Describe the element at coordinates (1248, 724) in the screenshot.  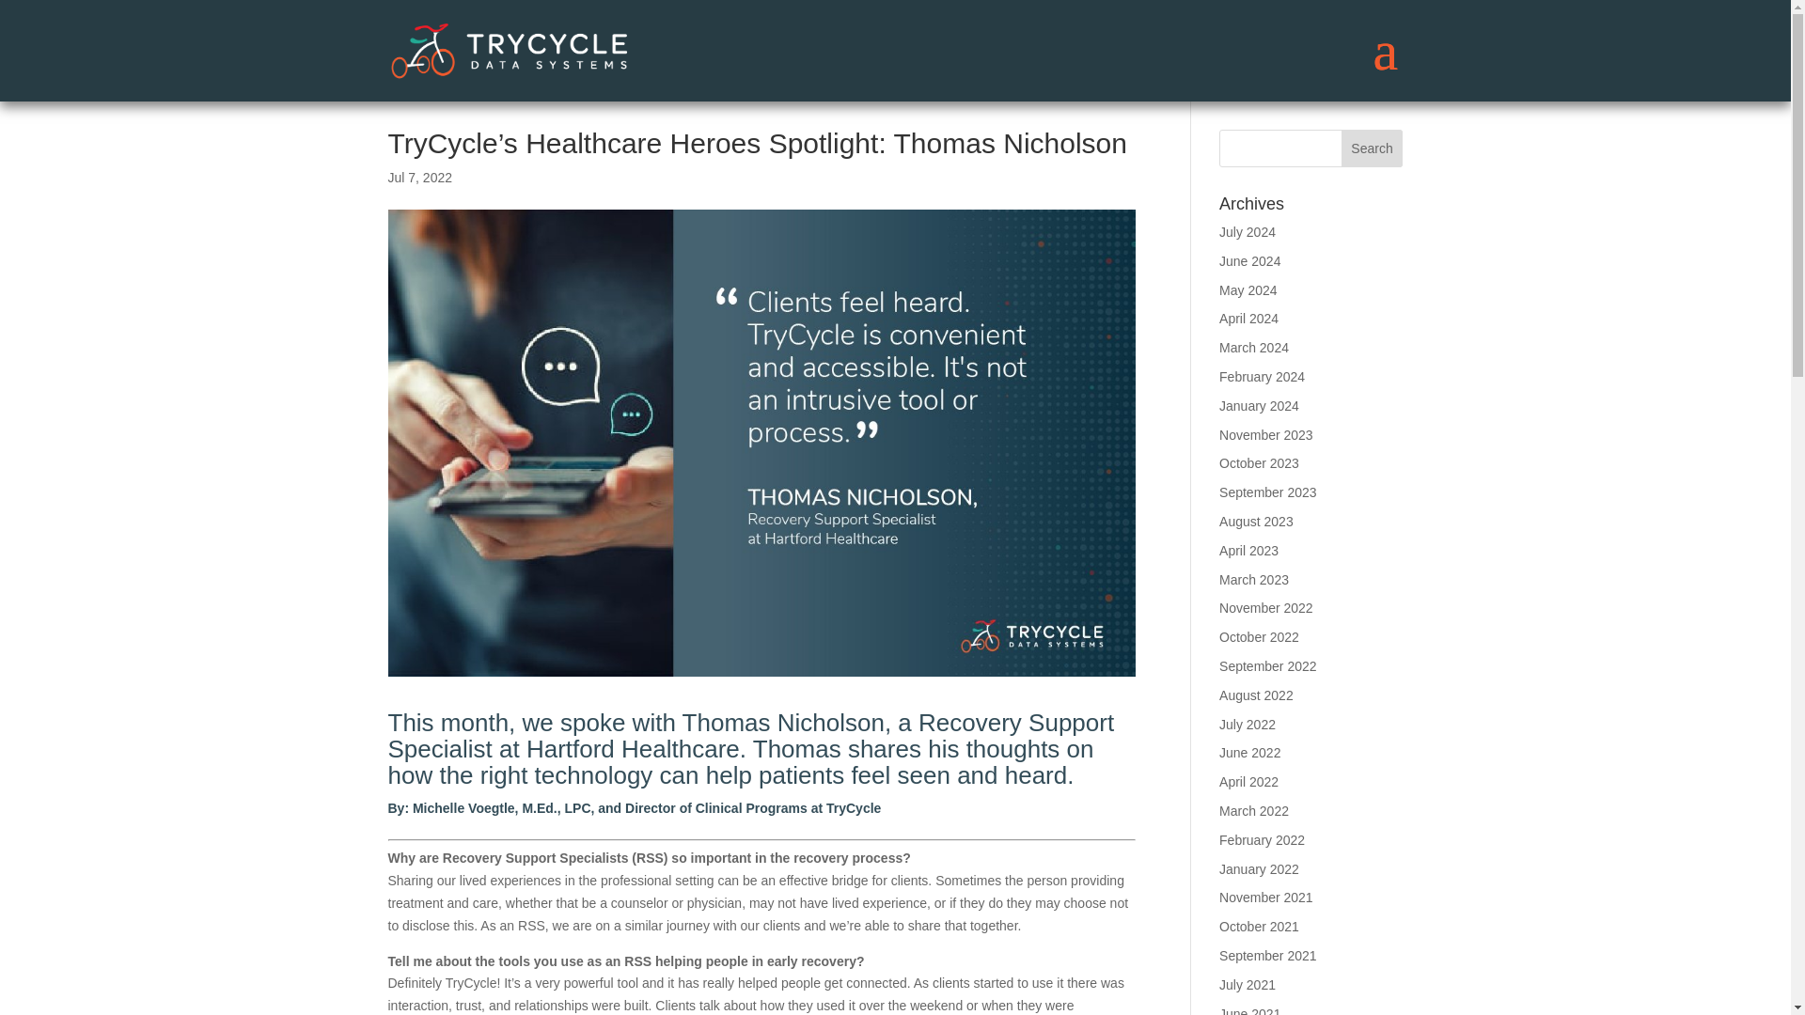
I see `July 2022` at that location.